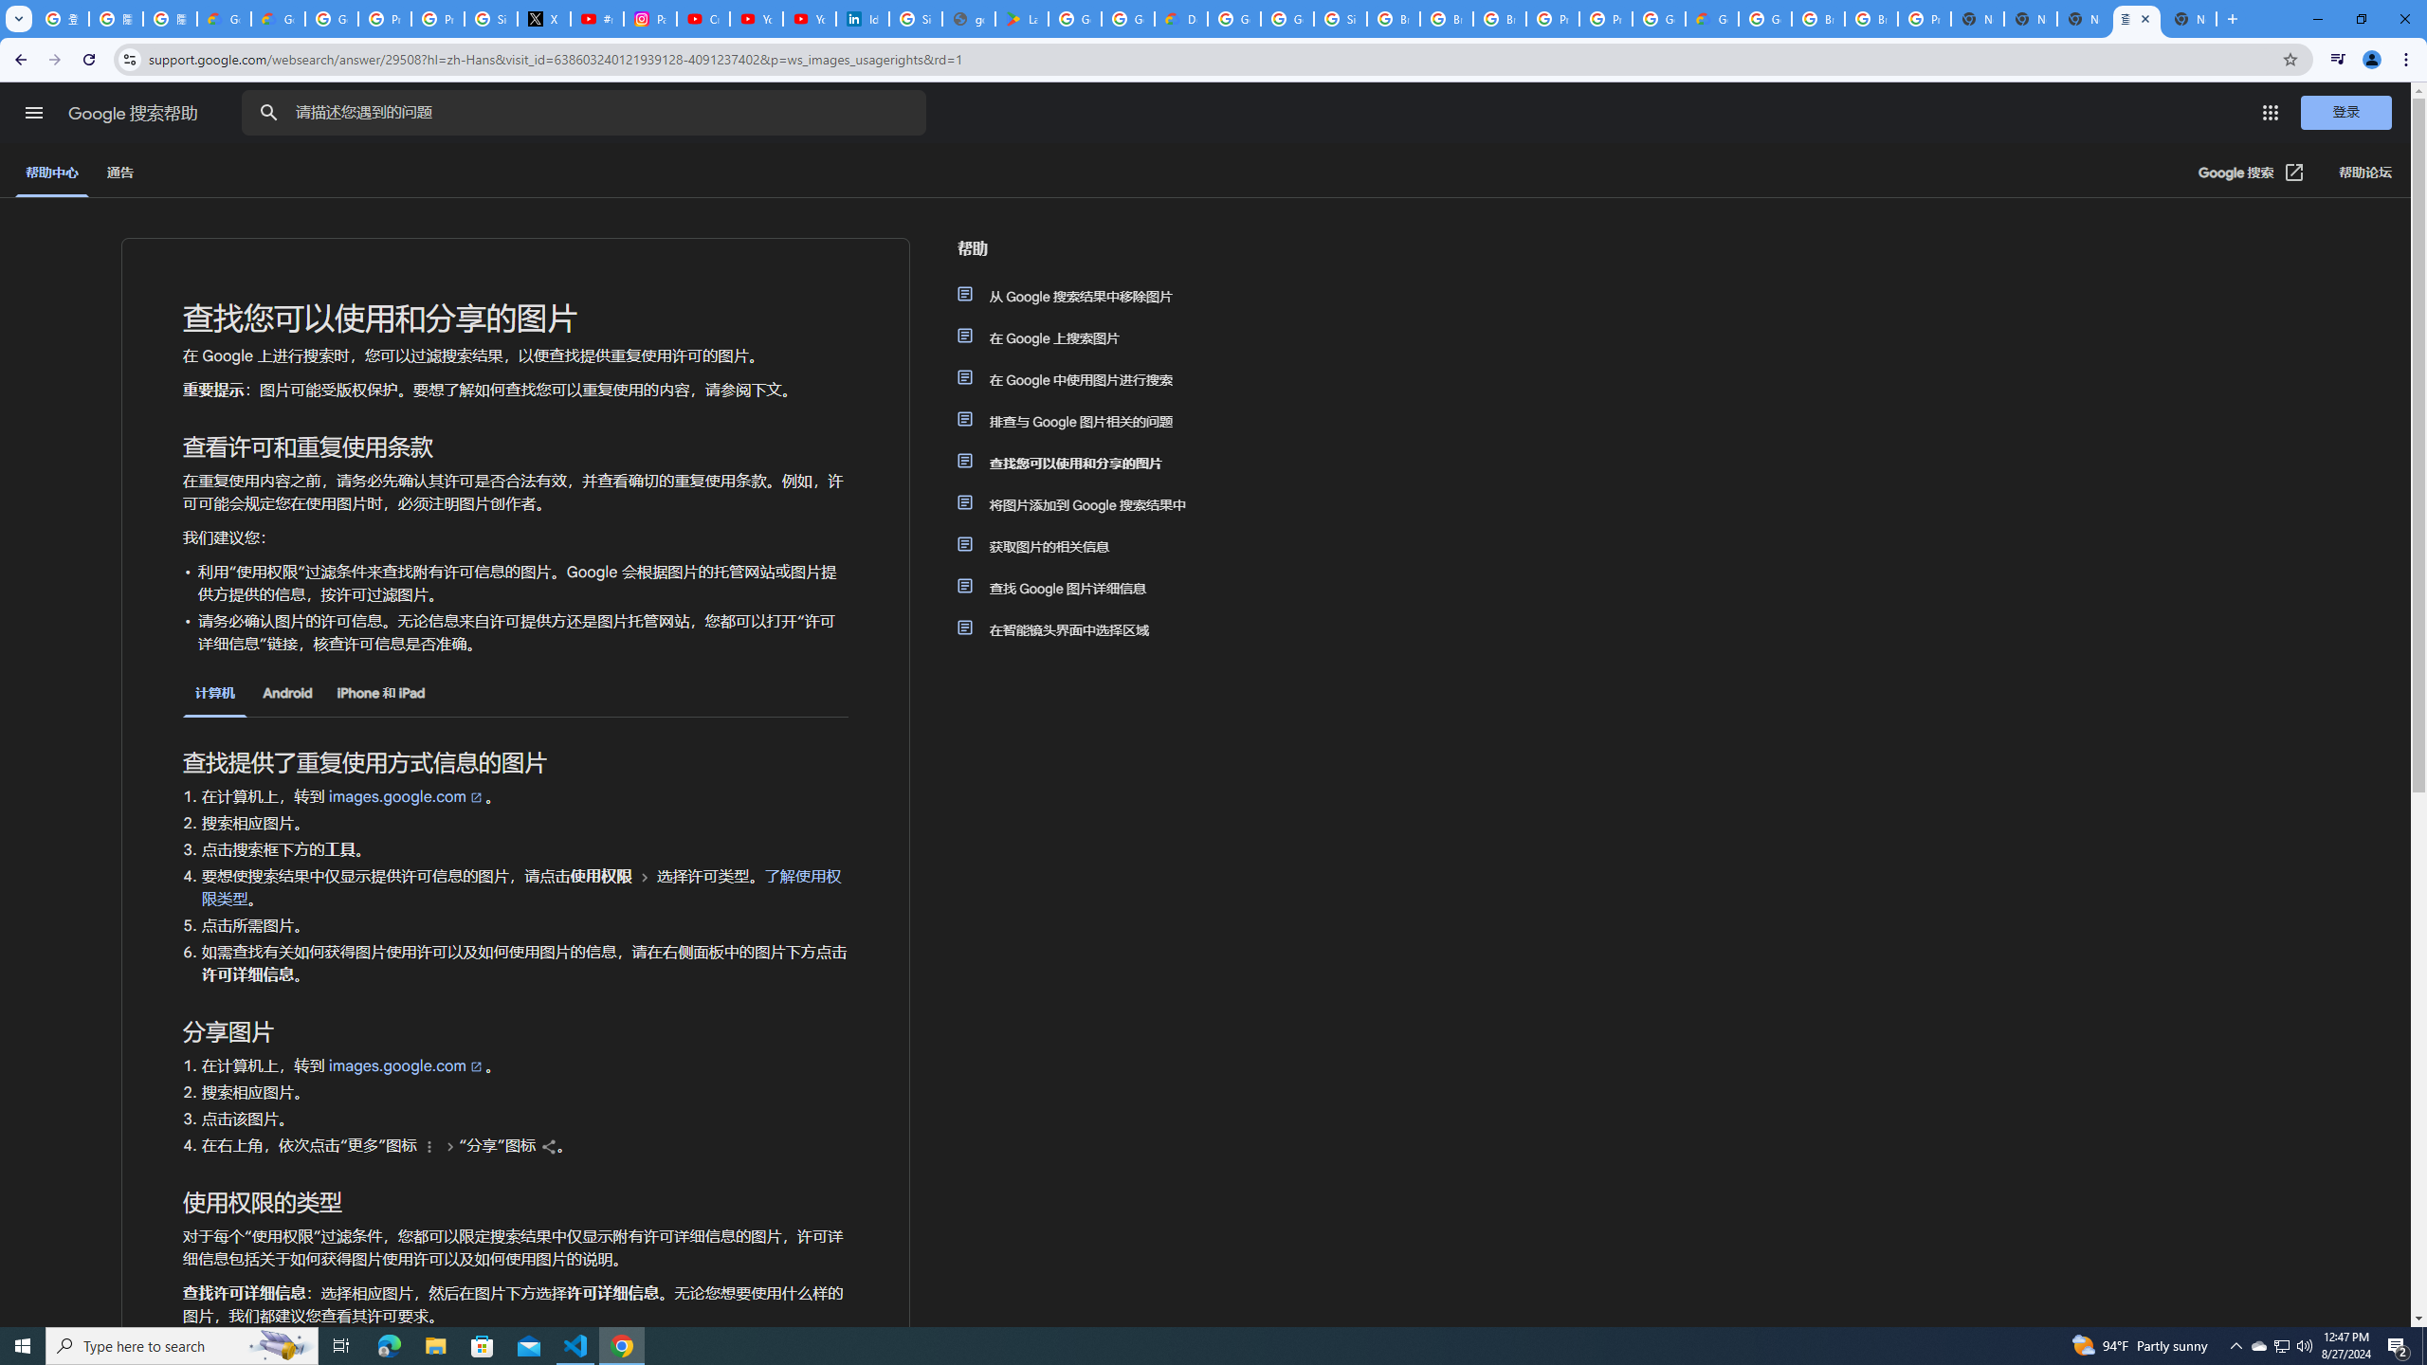  Describe the element at coordinates (2232, 19) in the screenshot. I see `New Tab` at that location.